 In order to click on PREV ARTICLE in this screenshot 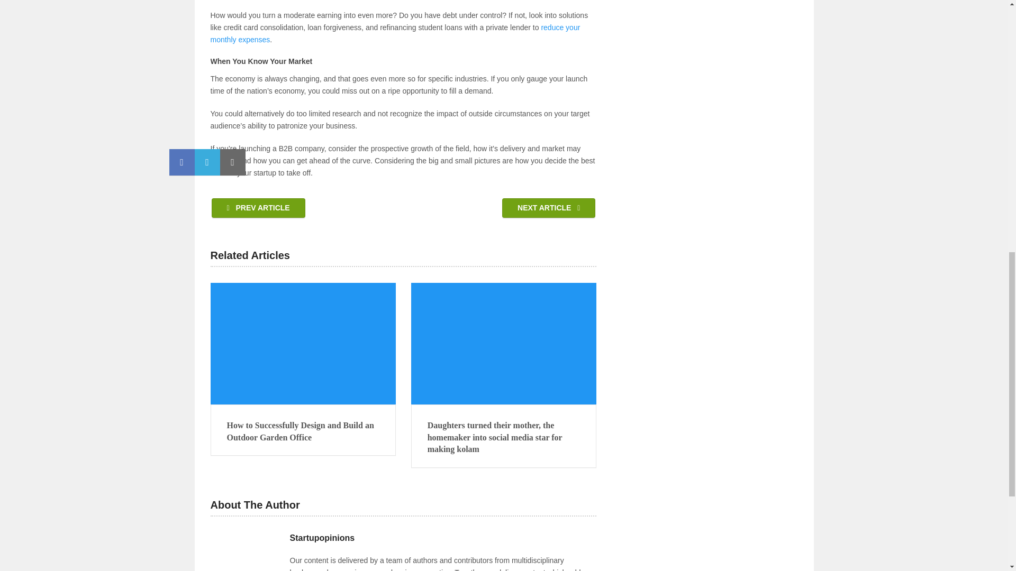, I will do `click(258, 207)`.